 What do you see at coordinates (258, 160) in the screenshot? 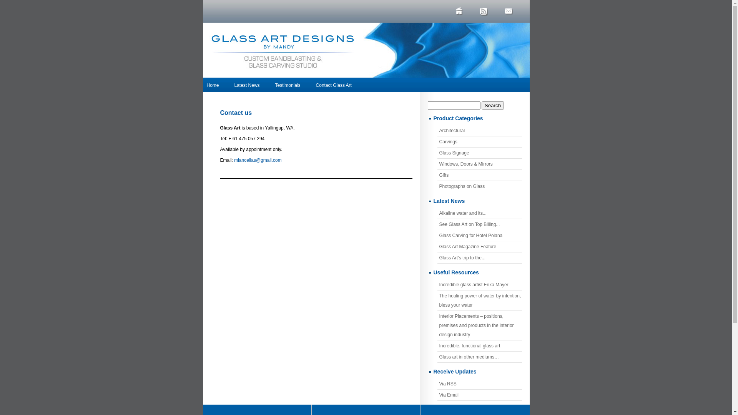
I see `mlancellas@gmail.com` at bounding box center [258, 160].